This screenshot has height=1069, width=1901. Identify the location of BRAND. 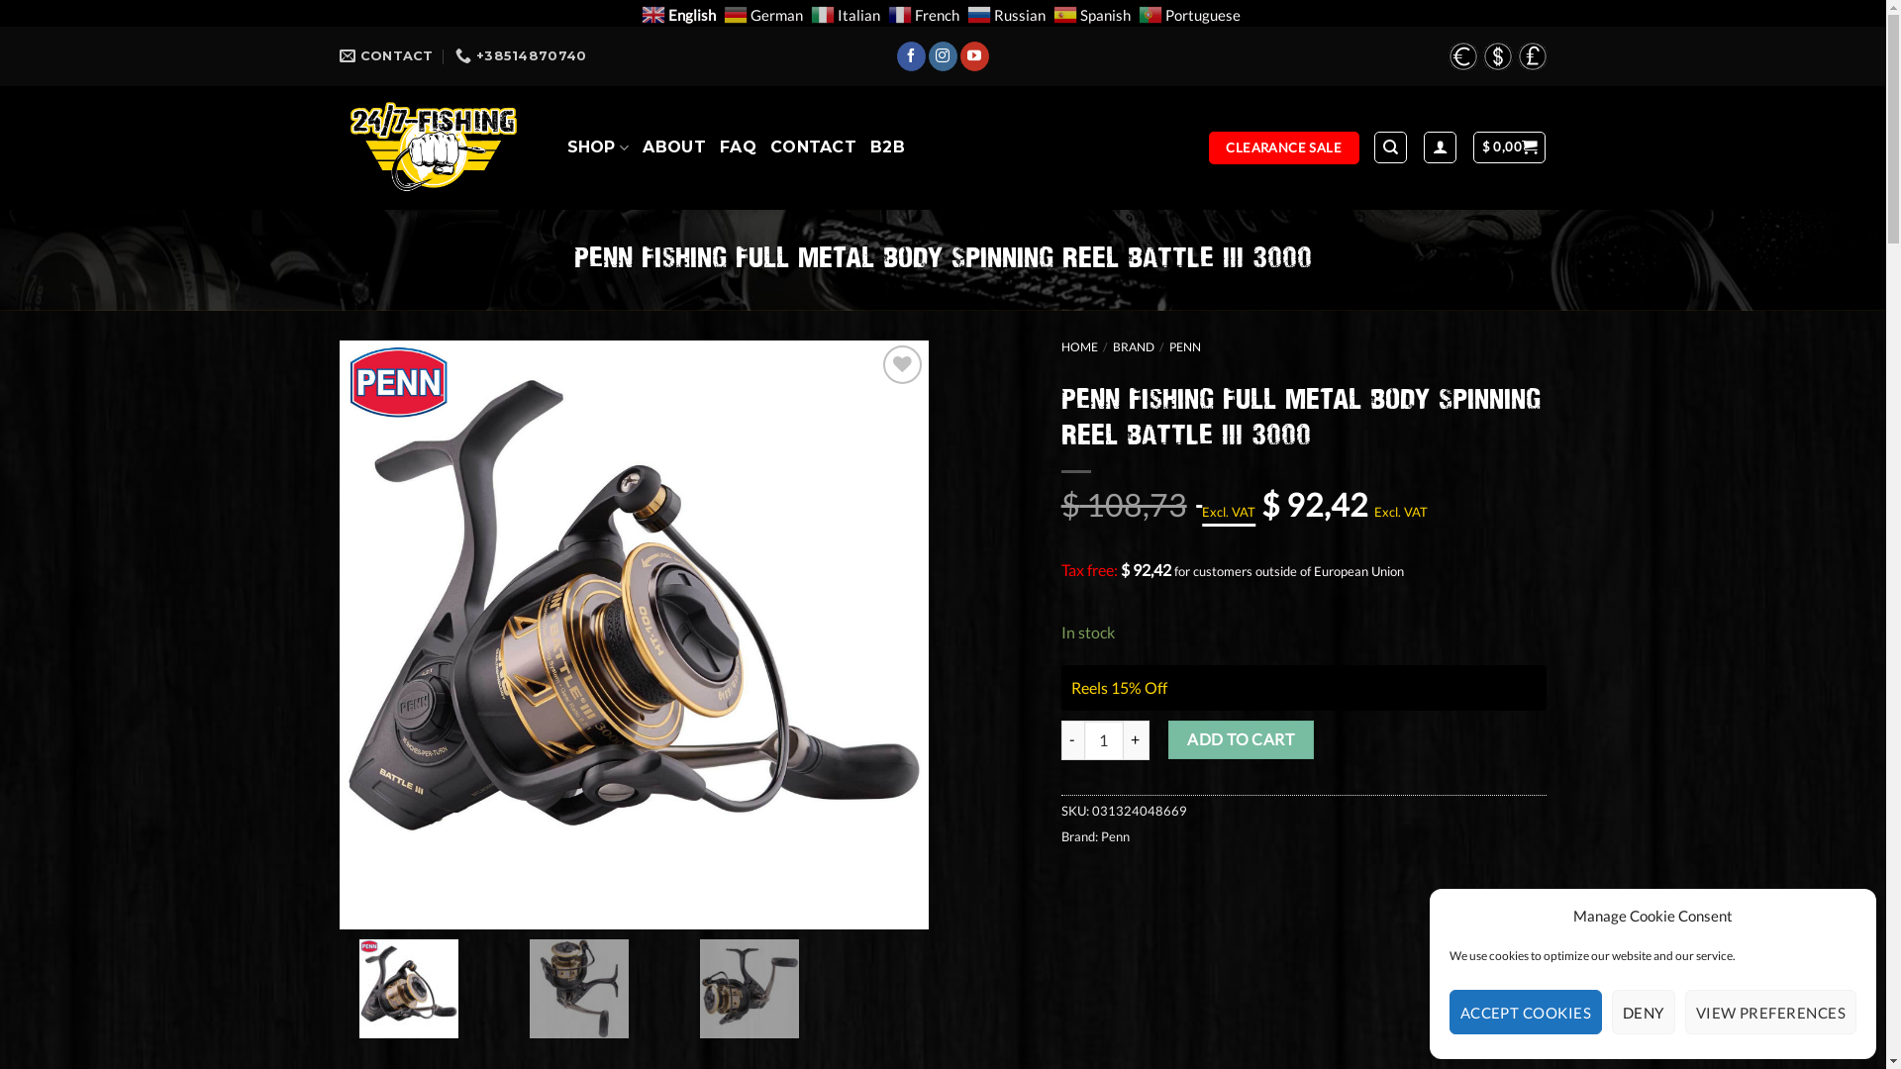
(1134, 346).